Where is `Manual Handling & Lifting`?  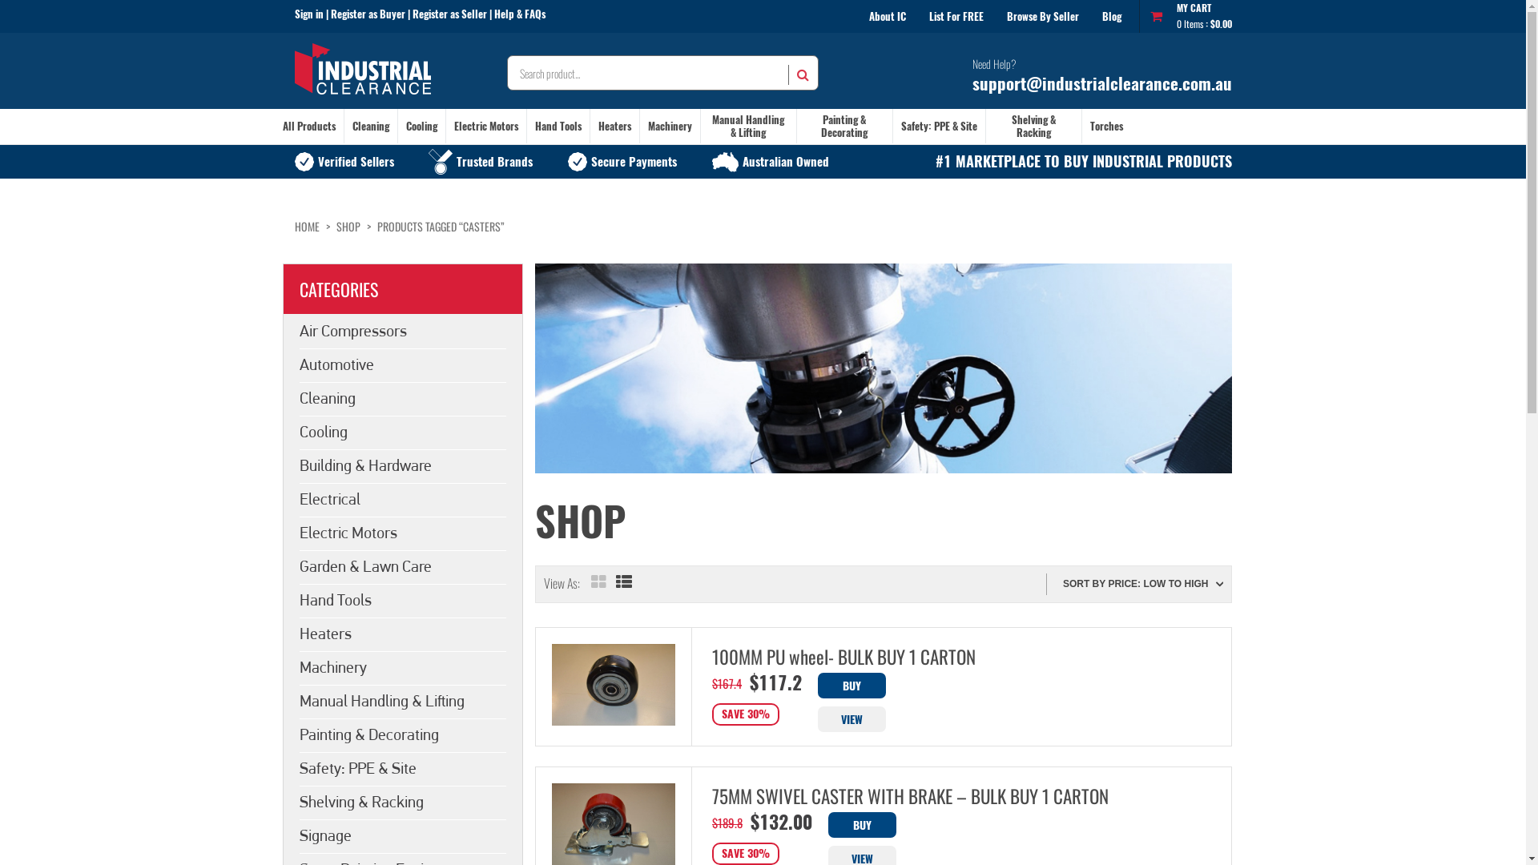 Manual Handling & Lifting is located at coordinates (403, 701).